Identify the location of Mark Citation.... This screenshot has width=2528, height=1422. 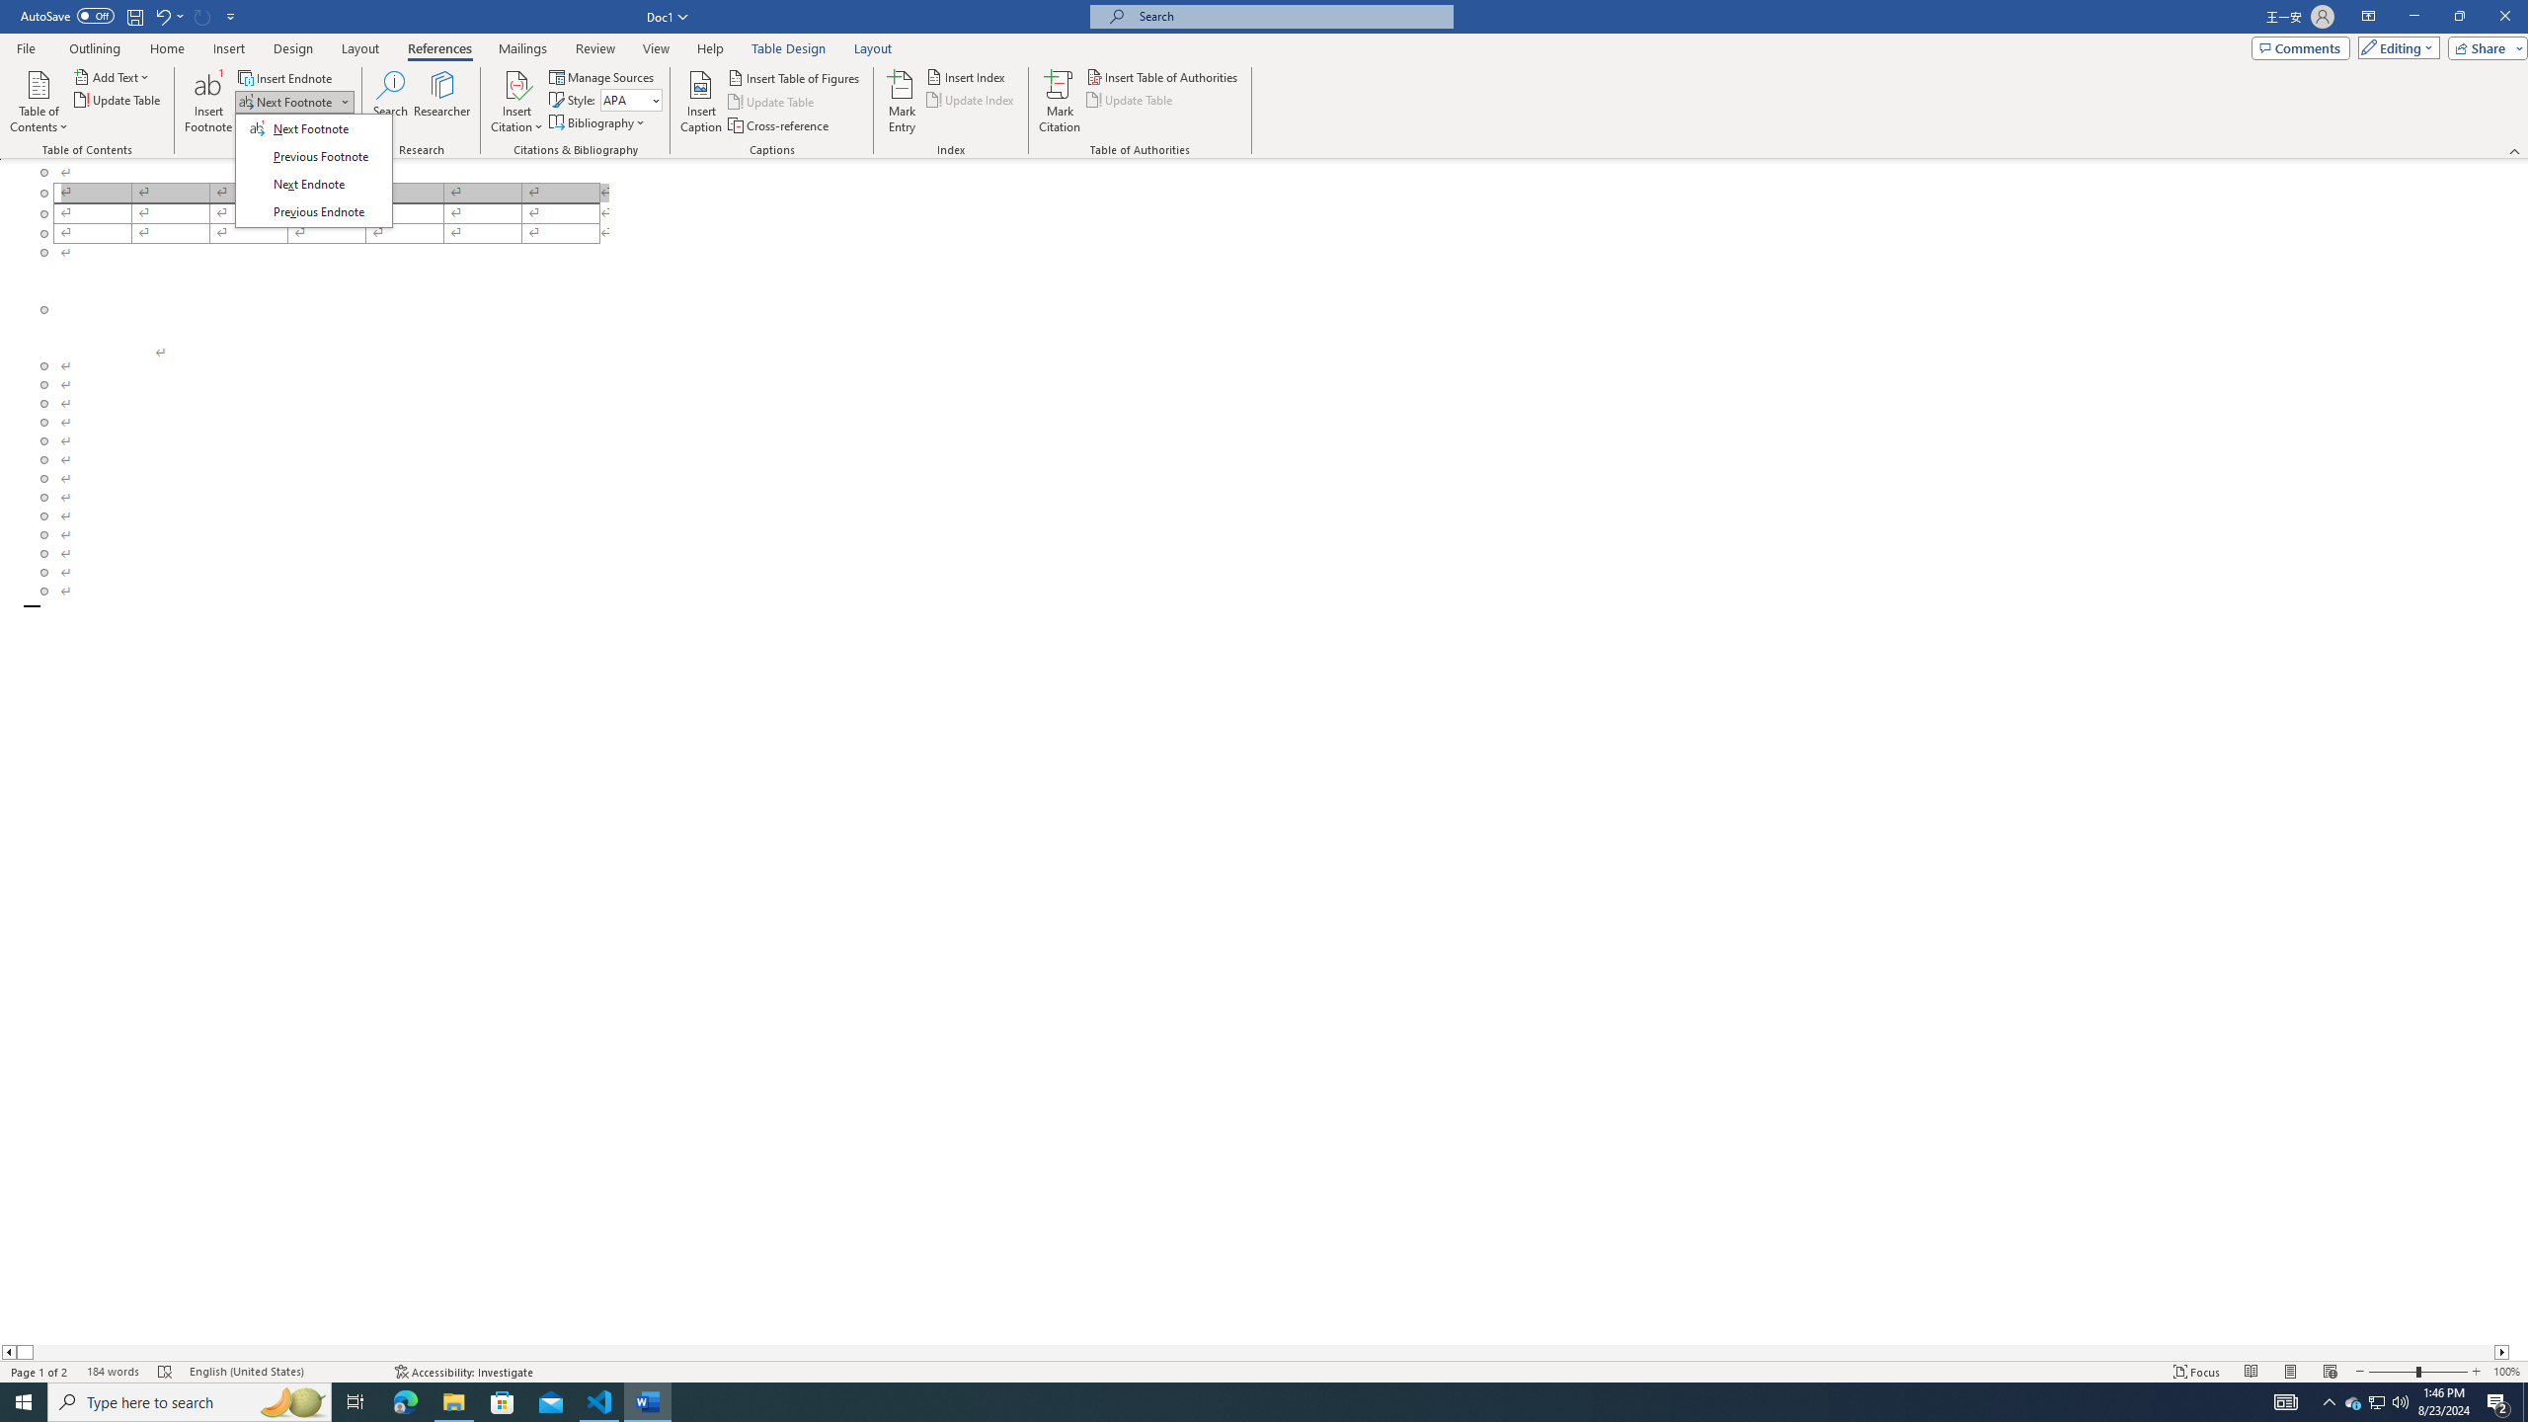
(1061, 102).